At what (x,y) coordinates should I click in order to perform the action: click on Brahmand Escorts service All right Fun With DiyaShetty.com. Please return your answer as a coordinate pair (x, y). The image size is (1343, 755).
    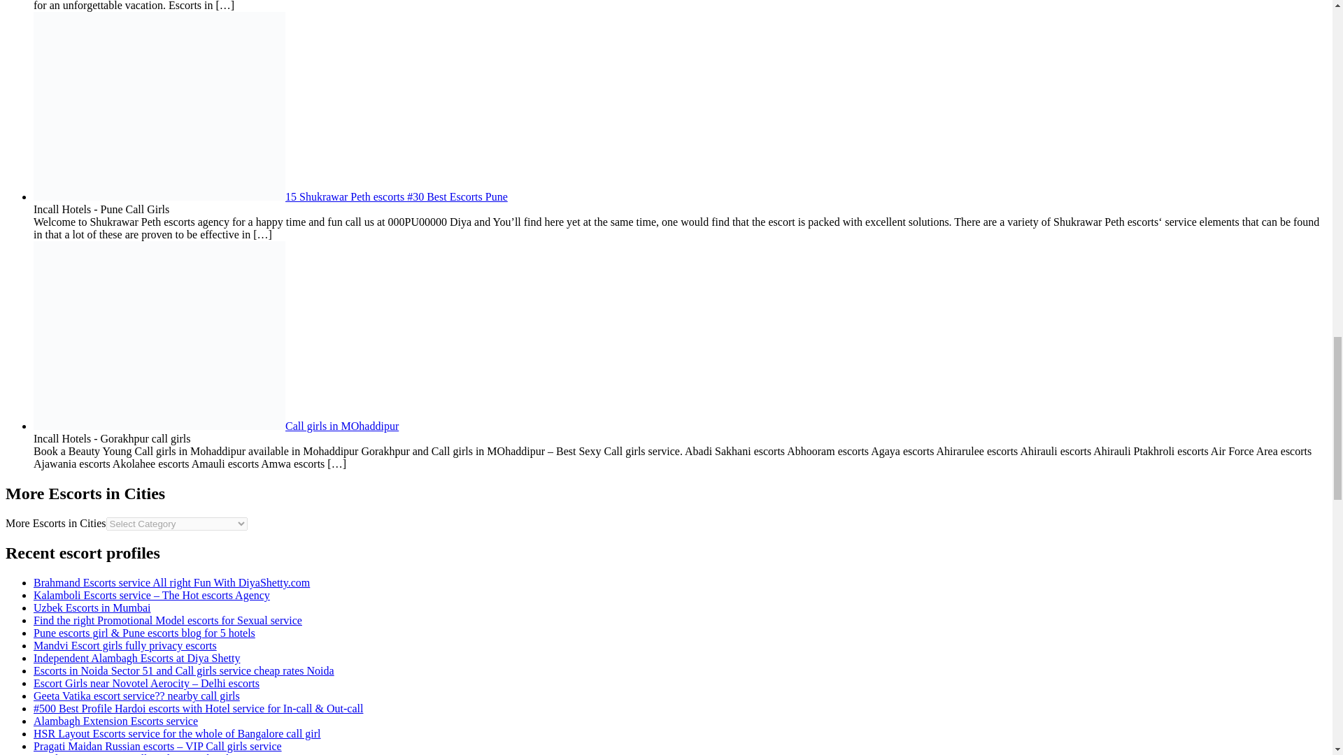
    Looking at the image, I should click on (172, 583).